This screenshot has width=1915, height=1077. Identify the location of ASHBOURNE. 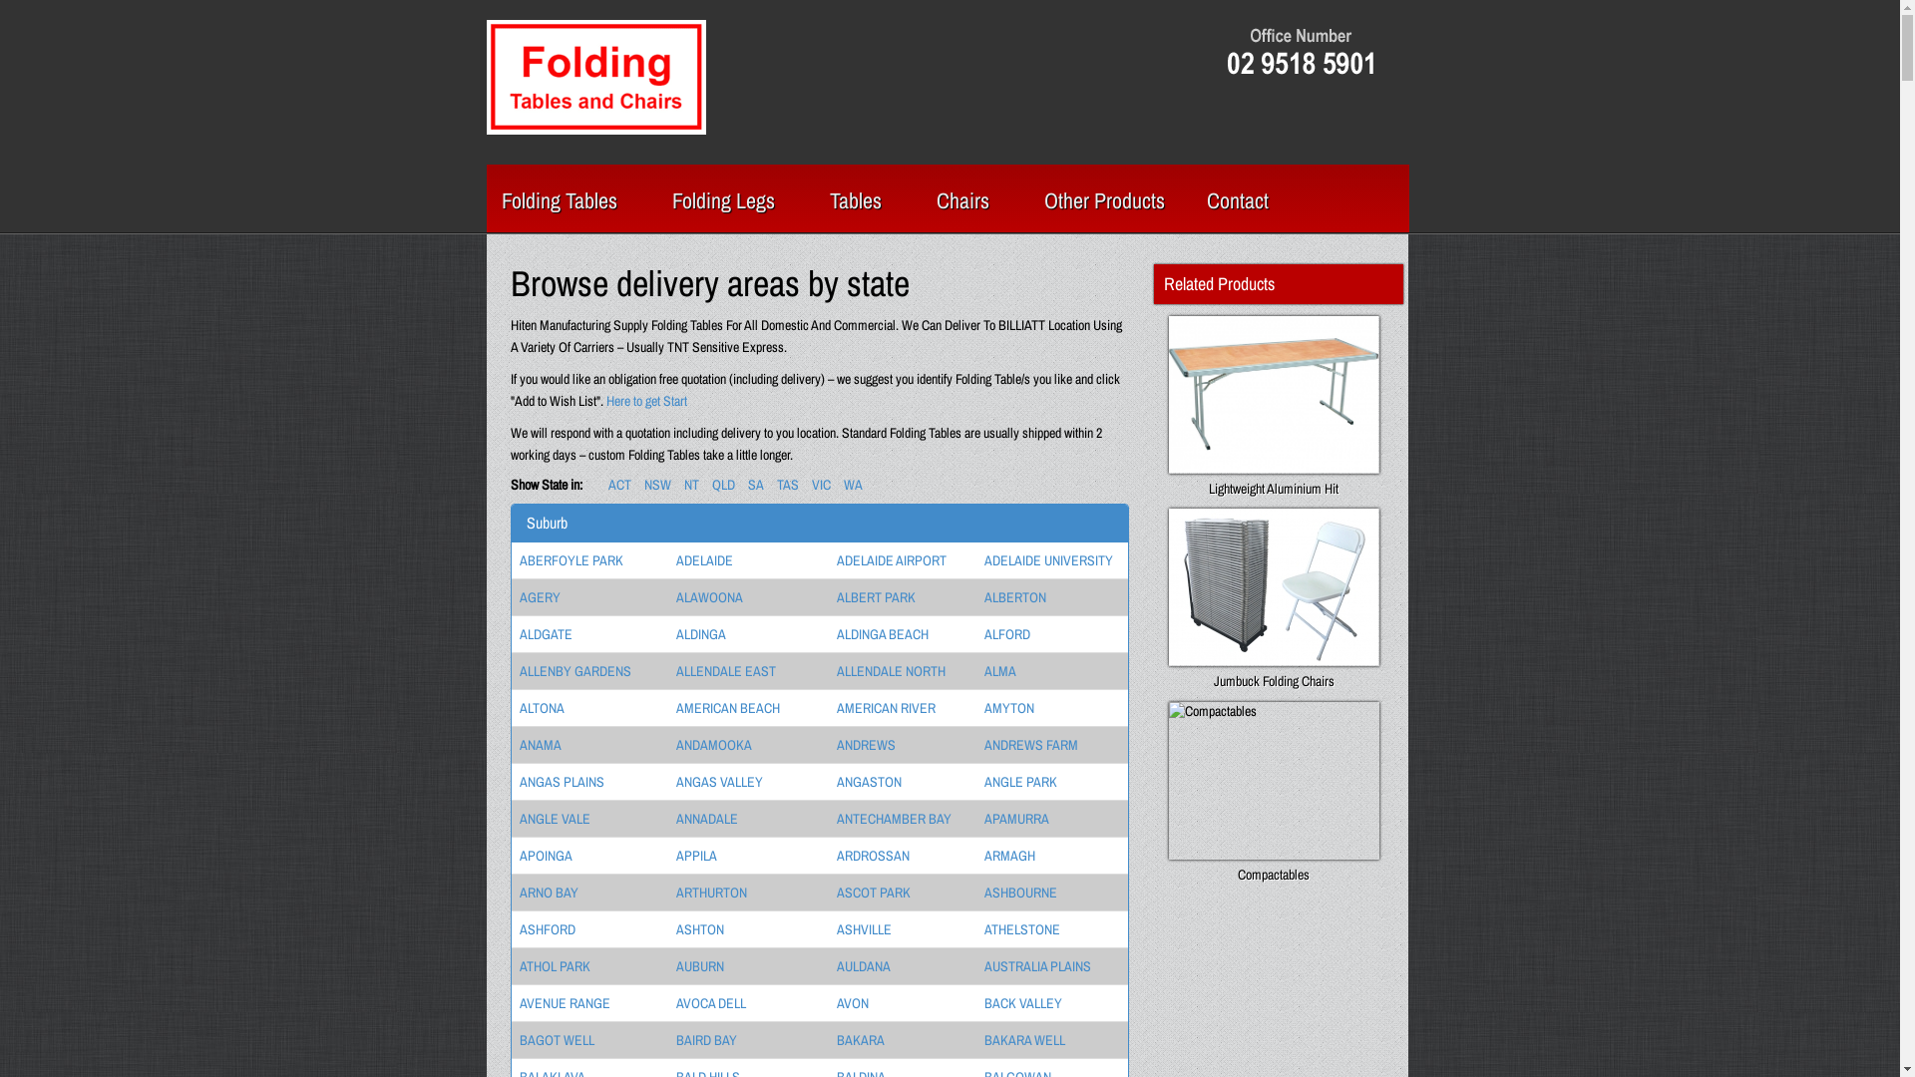
(1021, 893).